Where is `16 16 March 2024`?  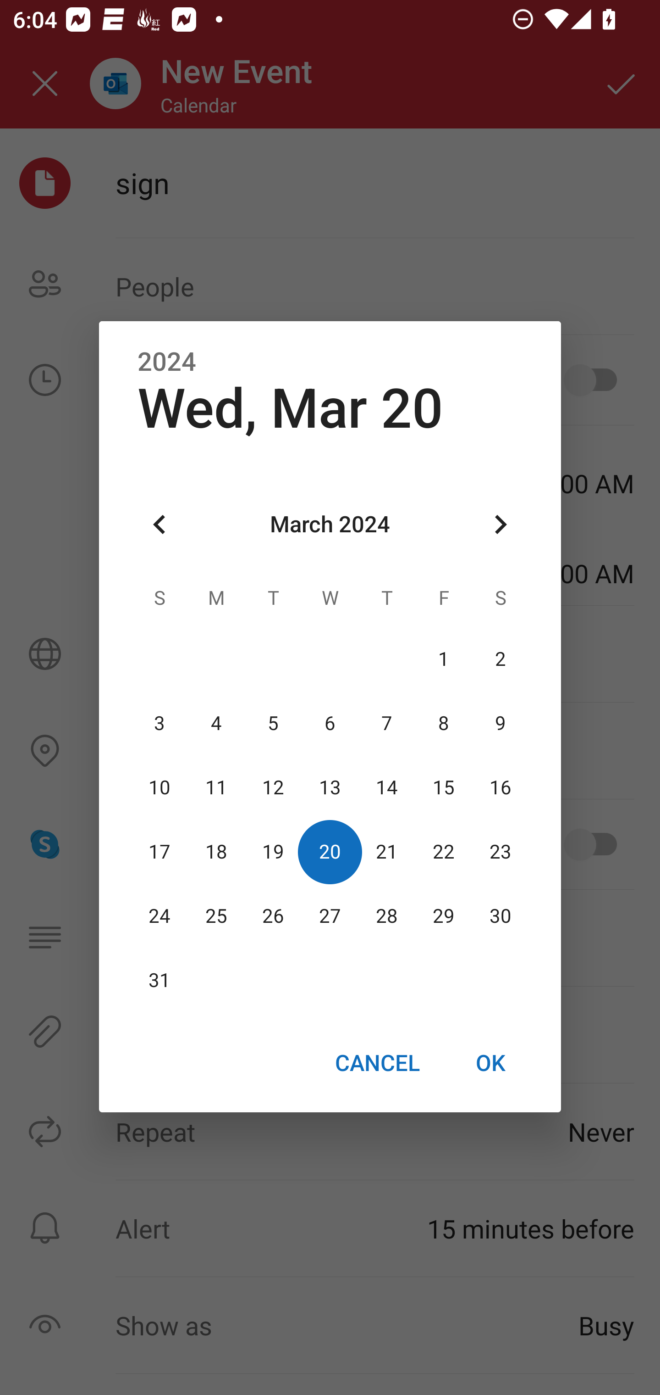 16 16 March 2024 is located at coordinates (500, 788).